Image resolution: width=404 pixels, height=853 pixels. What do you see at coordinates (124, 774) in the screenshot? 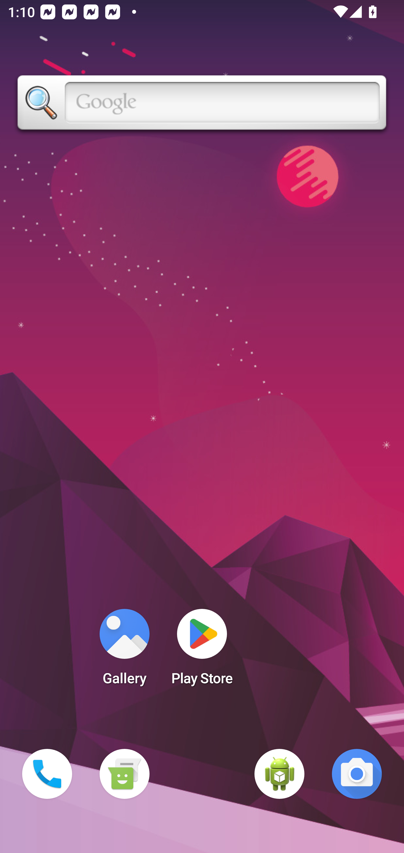
I see `Messaging` at bounding box center [124, 774].